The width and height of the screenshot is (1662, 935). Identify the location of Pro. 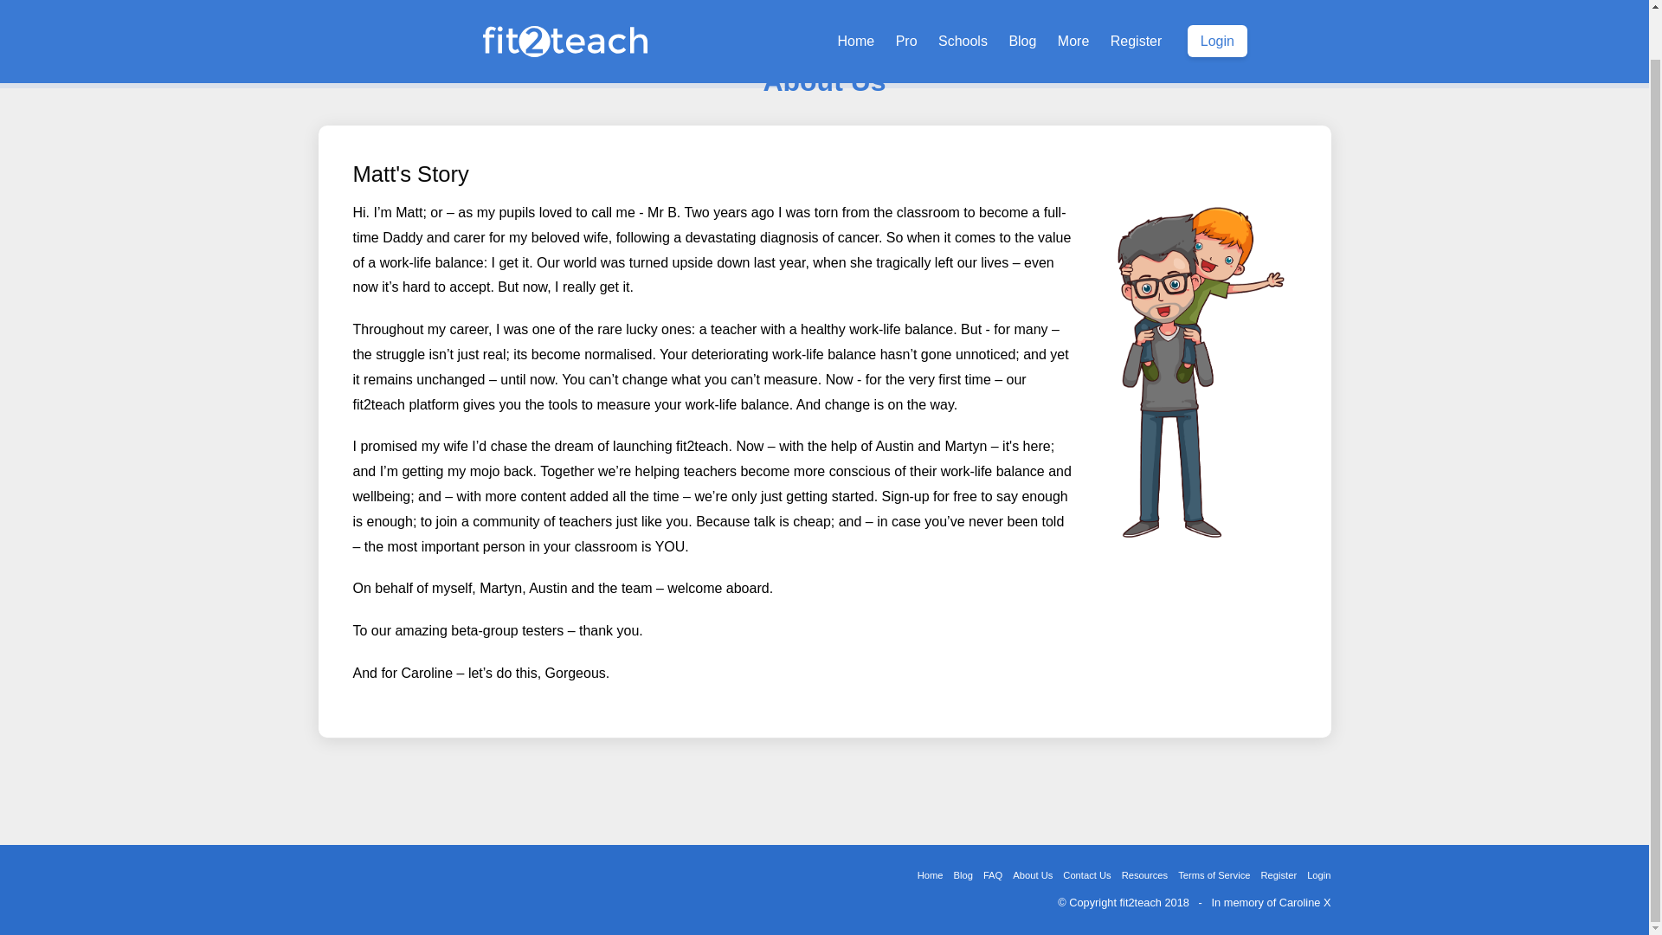
(906, 3).